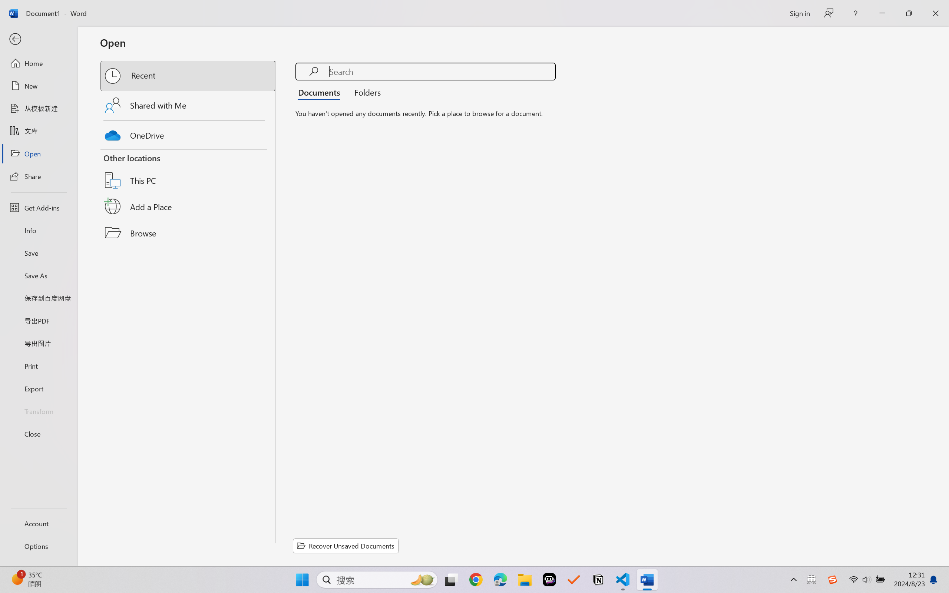 The height and width of the screenshot is (593, 949). Describe the element at coordinates (39, 230) in the screenshot. I see `Info` at that location.